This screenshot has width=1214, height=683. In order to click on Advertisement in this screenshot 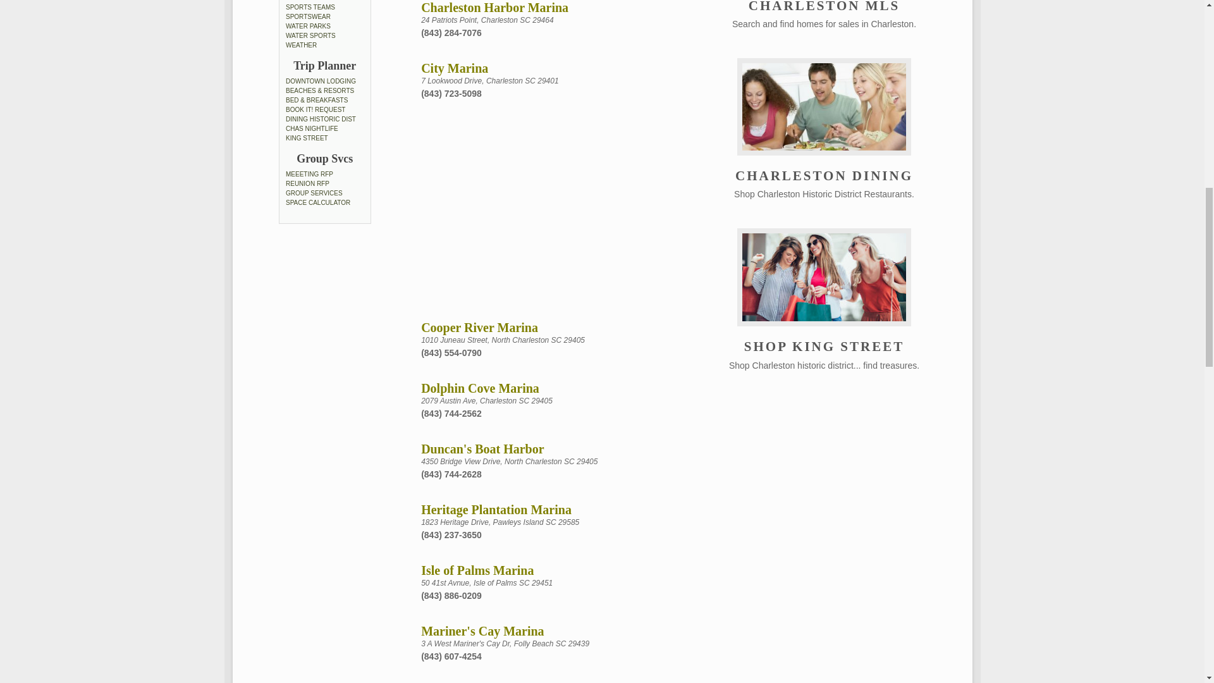, I will do `click(537, 211)`.